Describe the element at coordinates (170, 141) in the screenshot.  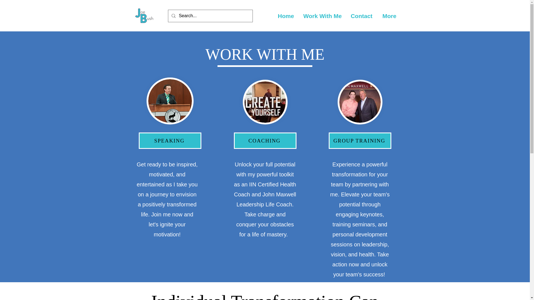
I see `SPEAKING` at that location.